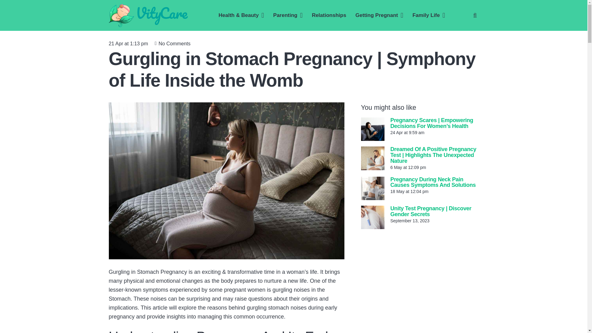  What do you see at coordinates (379, 15) in the screenshot?
I see `Getting Pregnant` at bounding box center [379, 15].